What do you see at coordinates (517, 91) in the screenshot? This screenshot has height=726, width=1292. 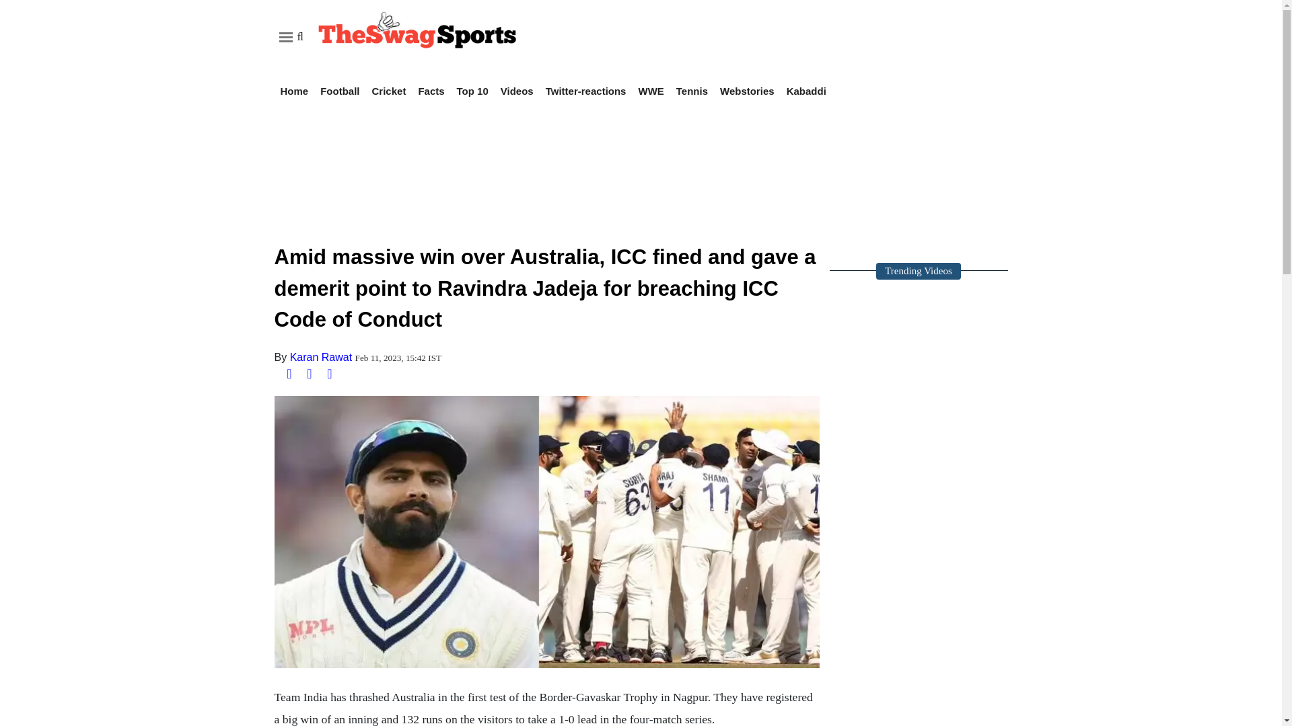 I see `Videos` at bounding box center [517, 91].